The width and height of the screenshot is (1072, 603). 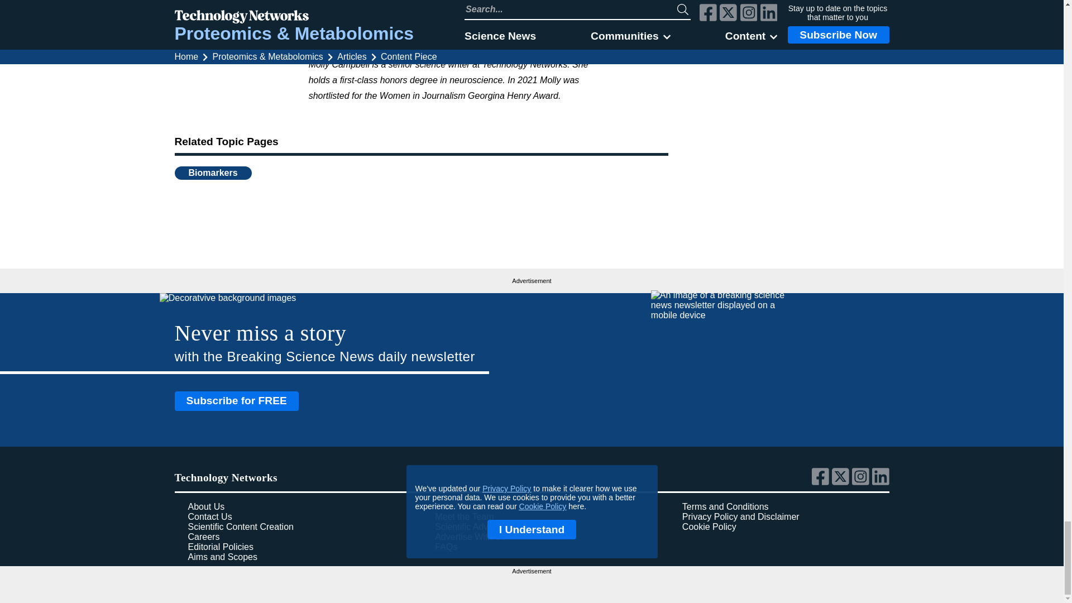 I want to click on Link to Technology Networks' twitter page, so click(x=842, y=482).